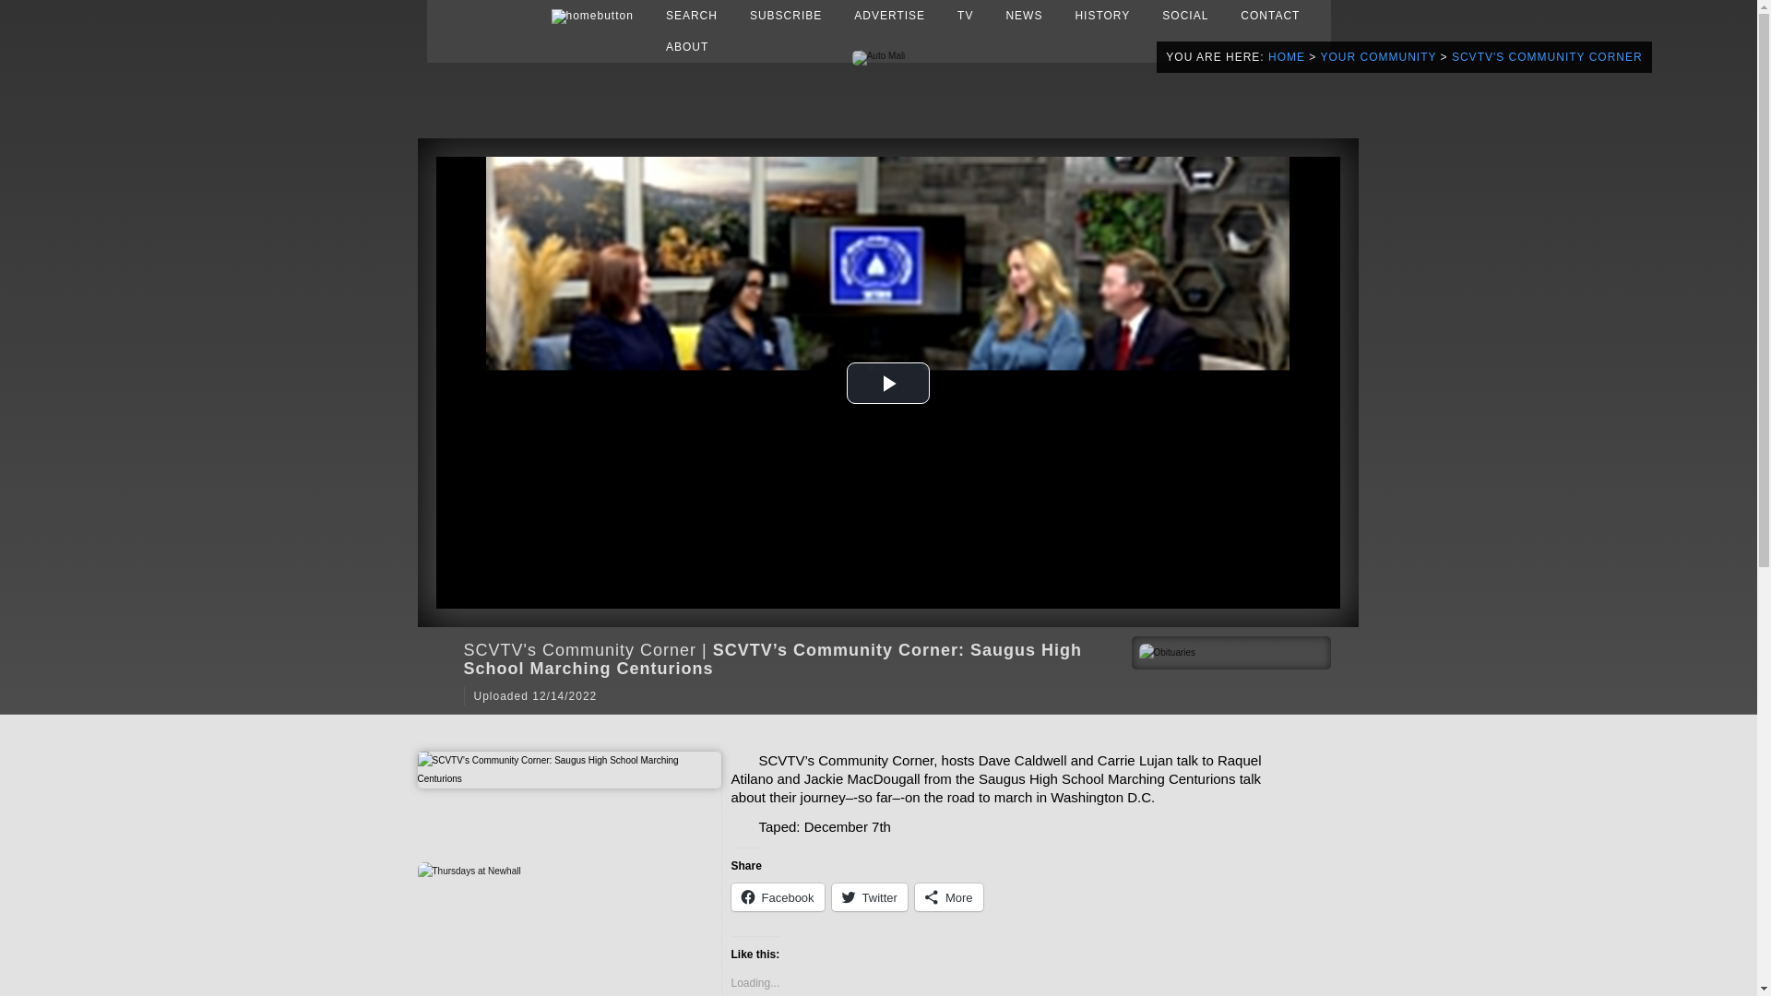 The image size is (1771, 996). Describe the element at coordinates (878, 55) in the screenshot. I see `Auto Mall` at that location.